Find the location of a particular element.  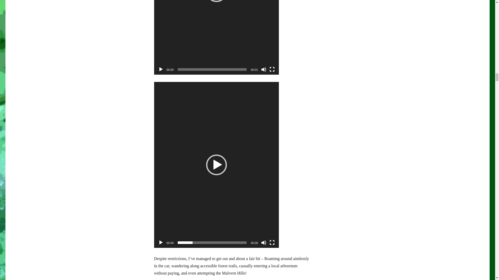

Play is located at coordinates (161, 243).